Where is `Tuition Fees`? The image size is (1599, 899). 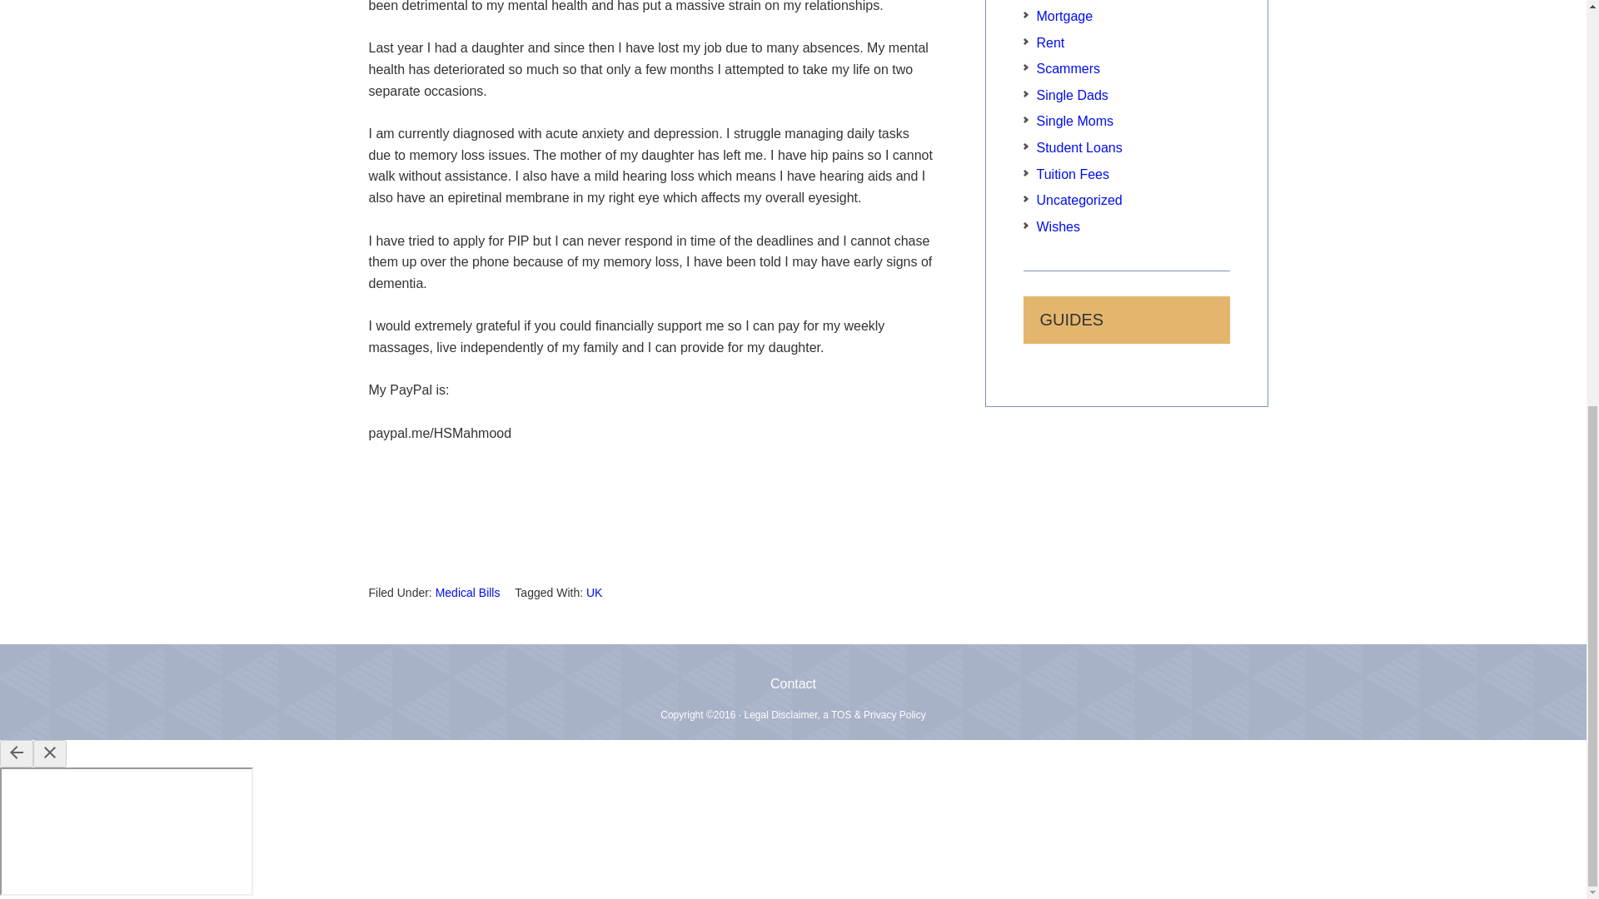
Tuition Fees is located at coordinates (1072, 174).